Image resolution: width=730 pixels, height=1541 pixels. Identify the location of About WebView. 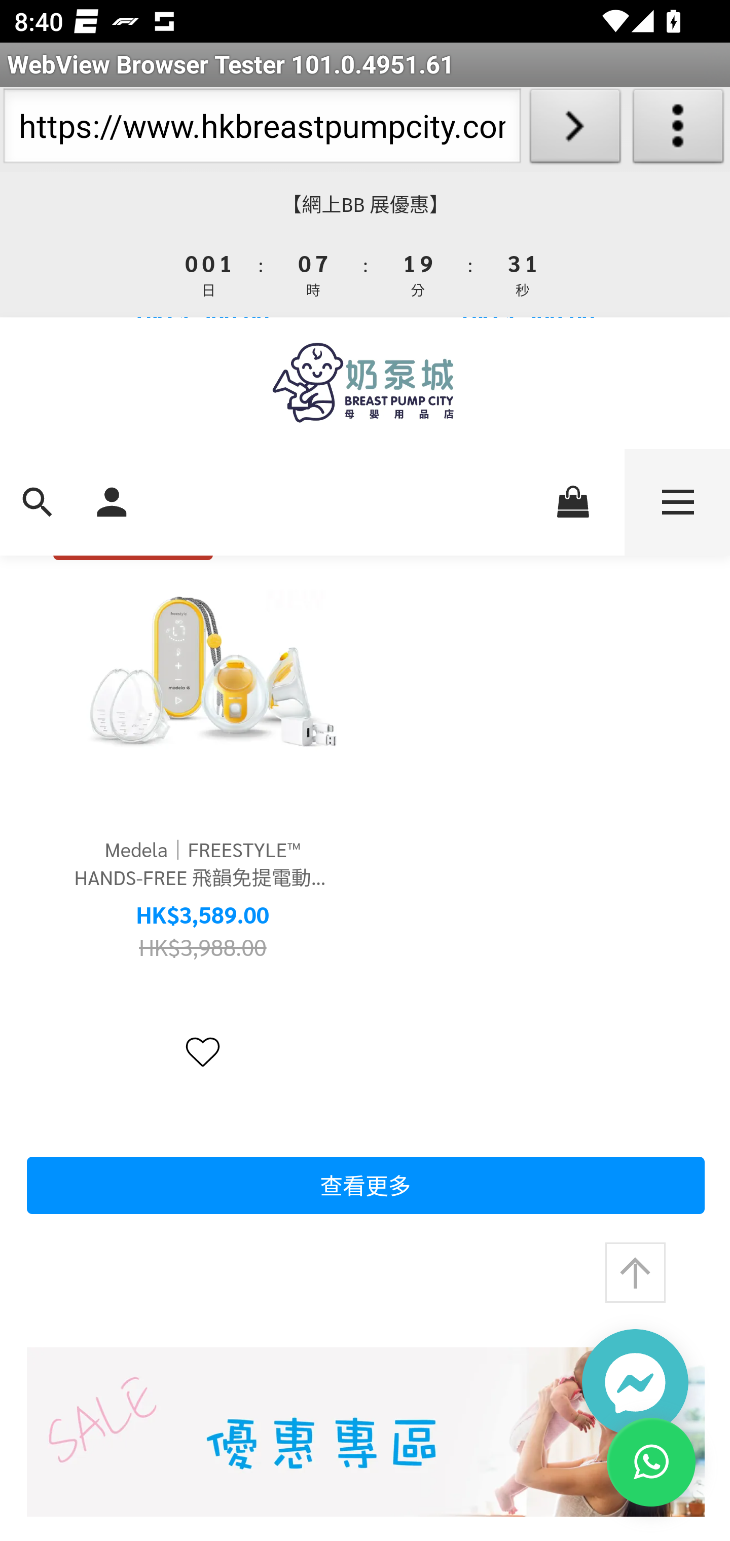
(678, 130).